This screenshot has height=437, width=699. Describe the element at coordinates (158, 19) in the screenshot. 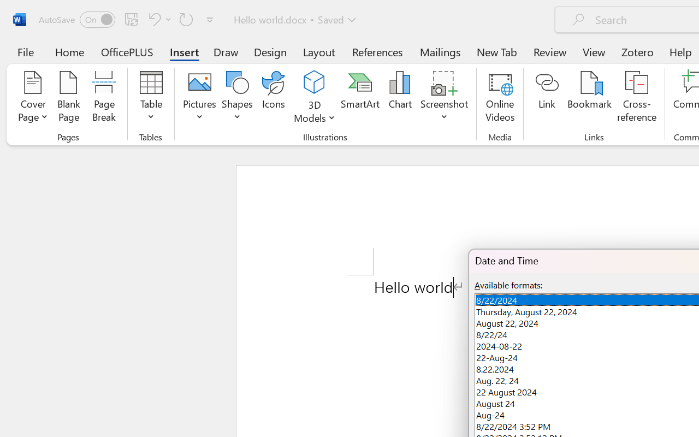

I see `Can't Undo` at that location.